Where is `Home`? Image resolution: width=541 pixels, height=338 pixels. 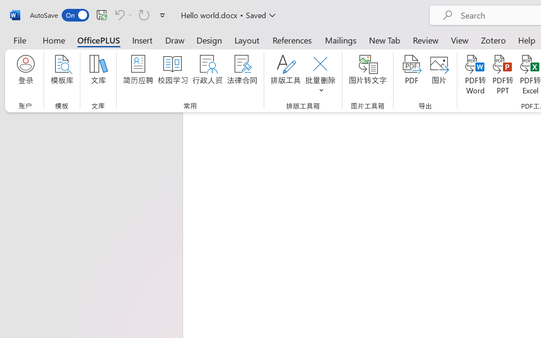
Home is located at coordinates (54, 40).